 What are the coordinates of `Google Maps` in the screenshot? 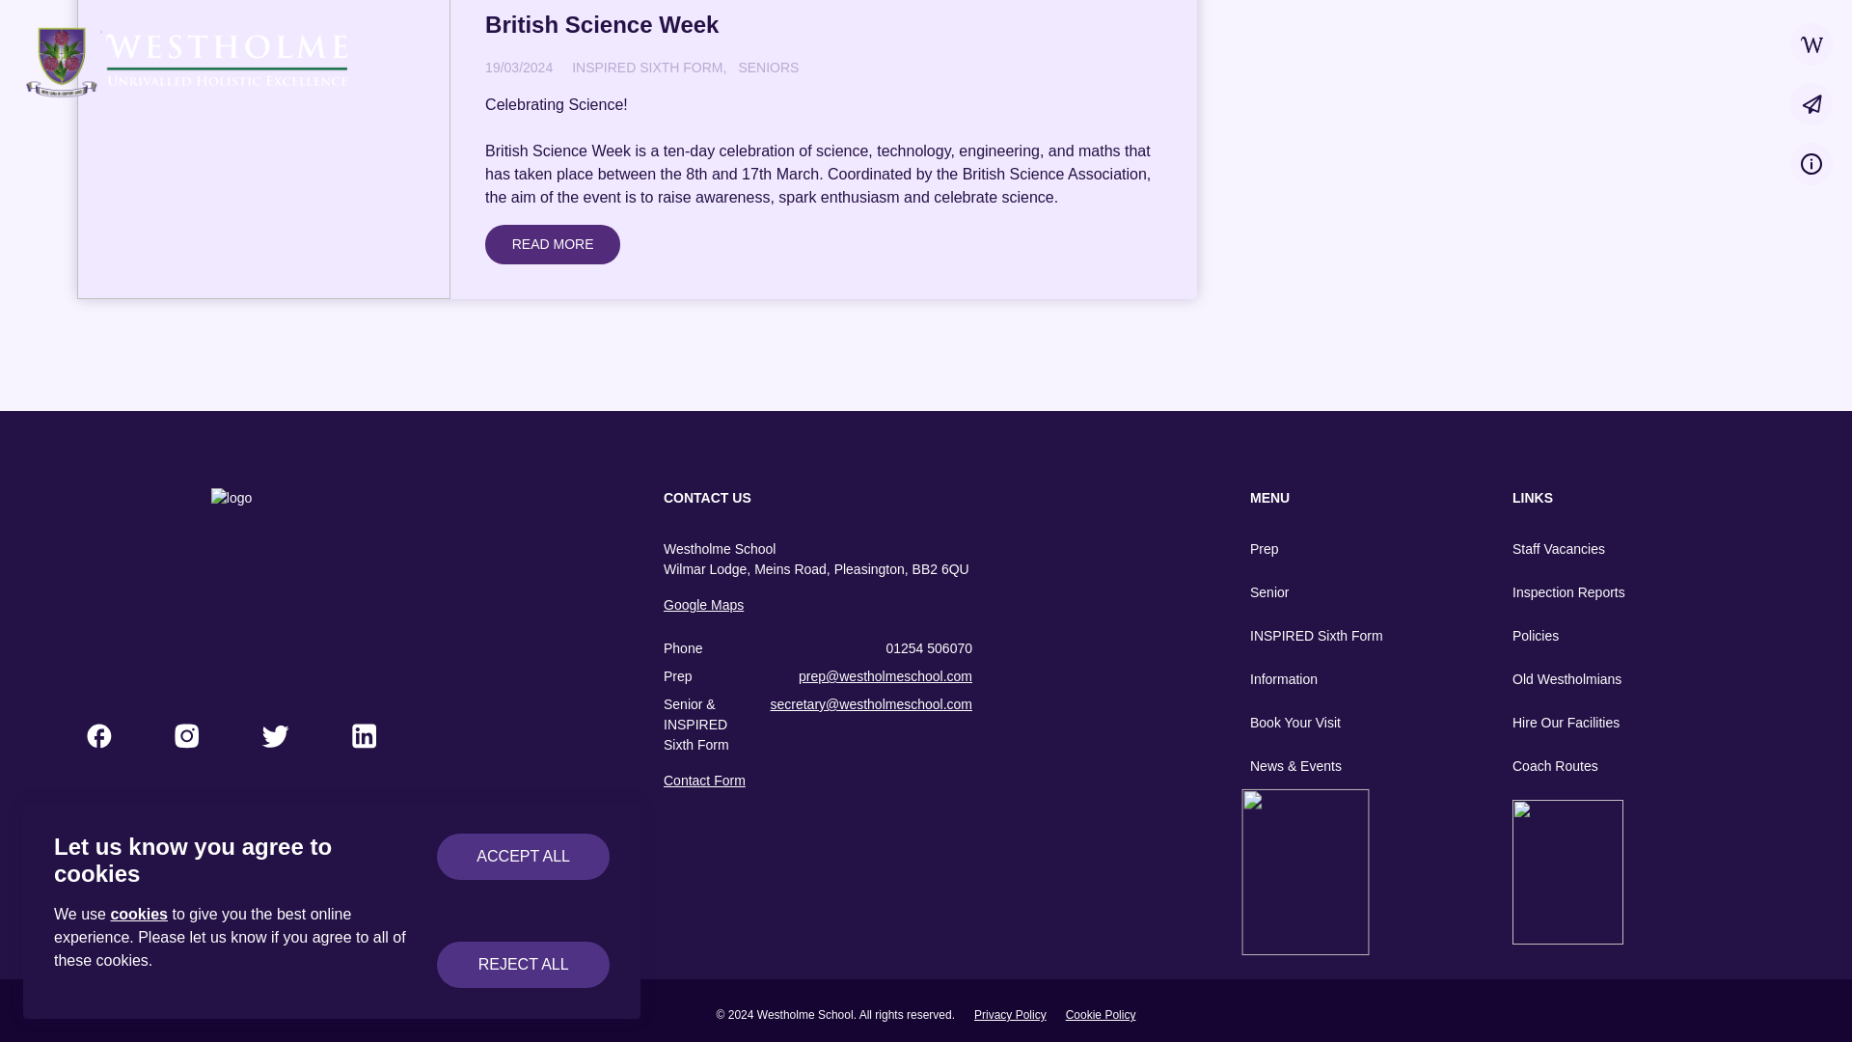 It's located at (818, 605).